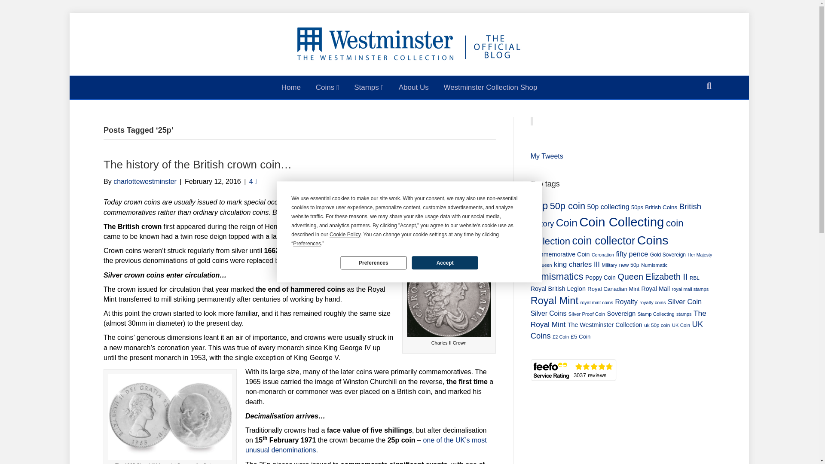 The image size is (825, 464). What do you see at coordinates (369, 88) in the screenshot?
I see `Stamps` at bounding box center [369, 88].